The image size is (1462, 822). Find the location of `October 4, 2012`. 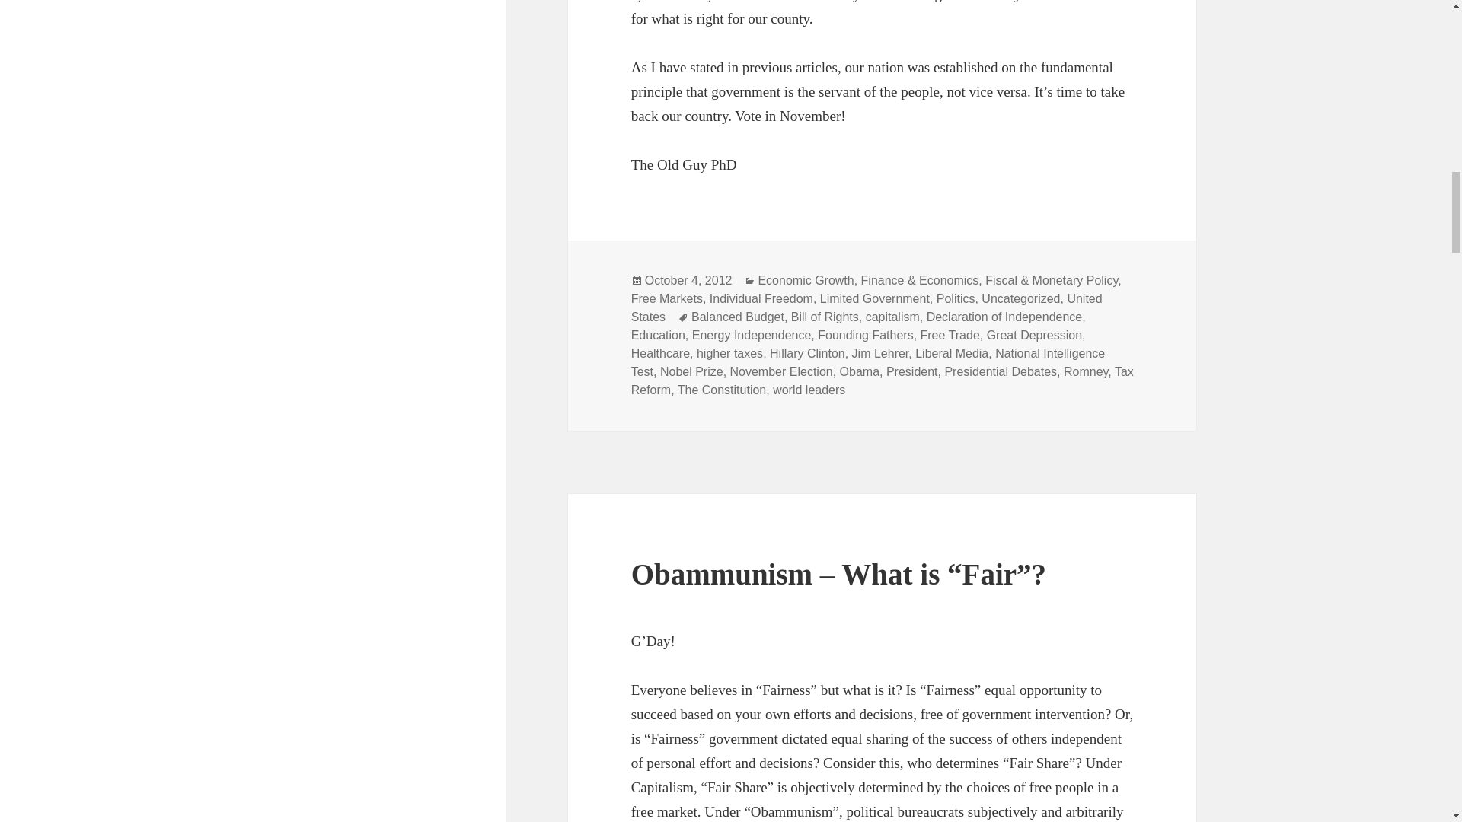

October 4, 2012 is located at coordinates (688, 280).